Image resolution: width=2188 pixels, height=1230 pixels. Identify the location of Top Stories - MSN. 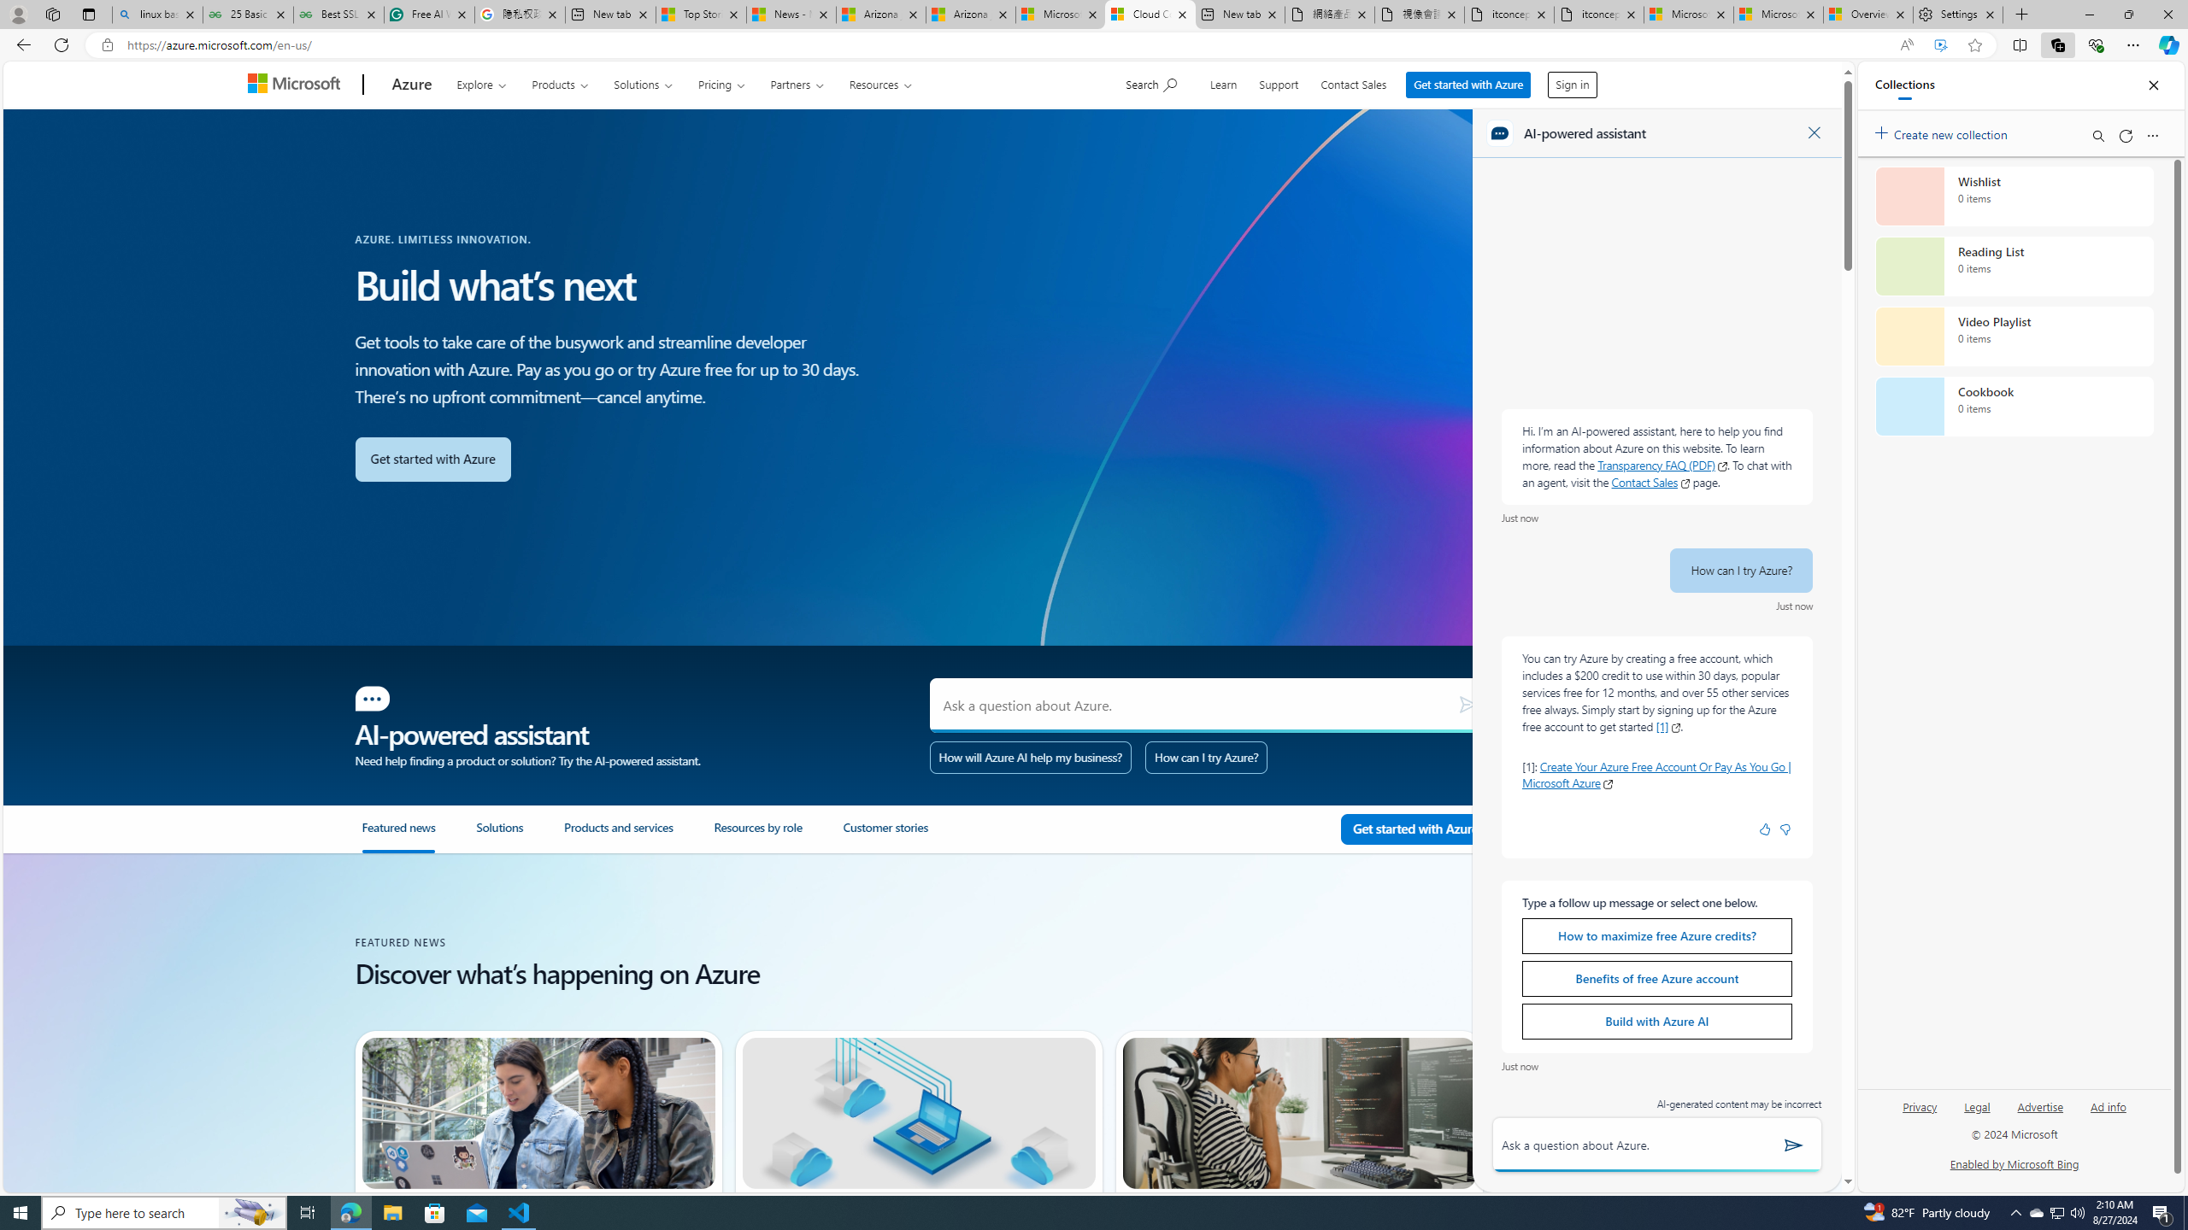
(701, 15).